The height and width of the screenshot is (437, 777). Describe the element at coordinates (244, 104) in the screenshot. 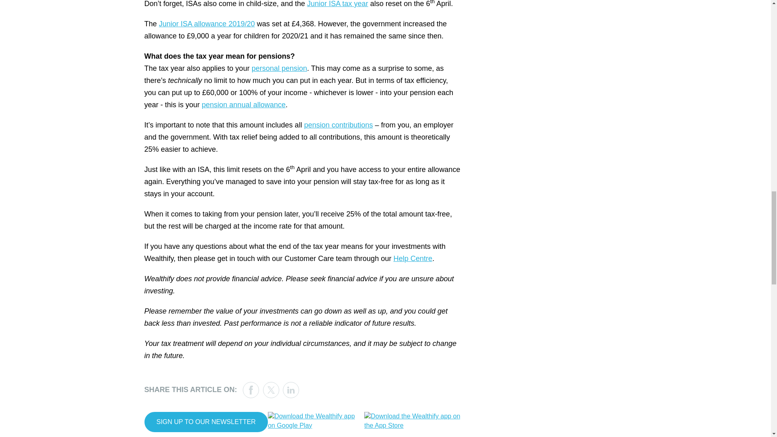

I see `Learn more about your pension annual allowance` at that location.